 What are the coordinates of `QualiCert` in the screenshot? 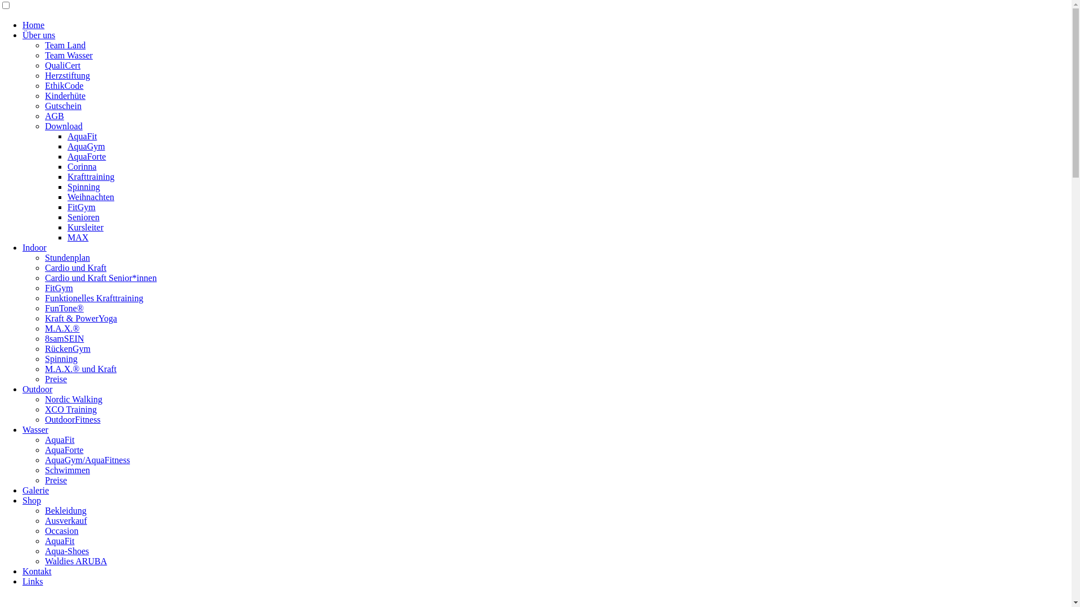 It's located at (63, 65).